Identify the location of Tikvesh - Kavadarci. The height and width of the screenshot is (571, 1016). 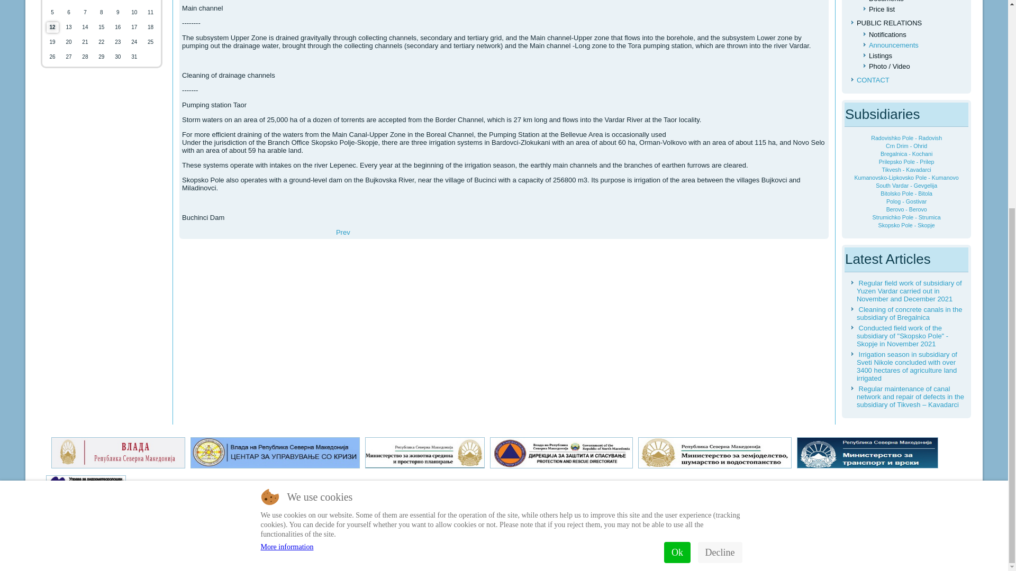
(906, 170).